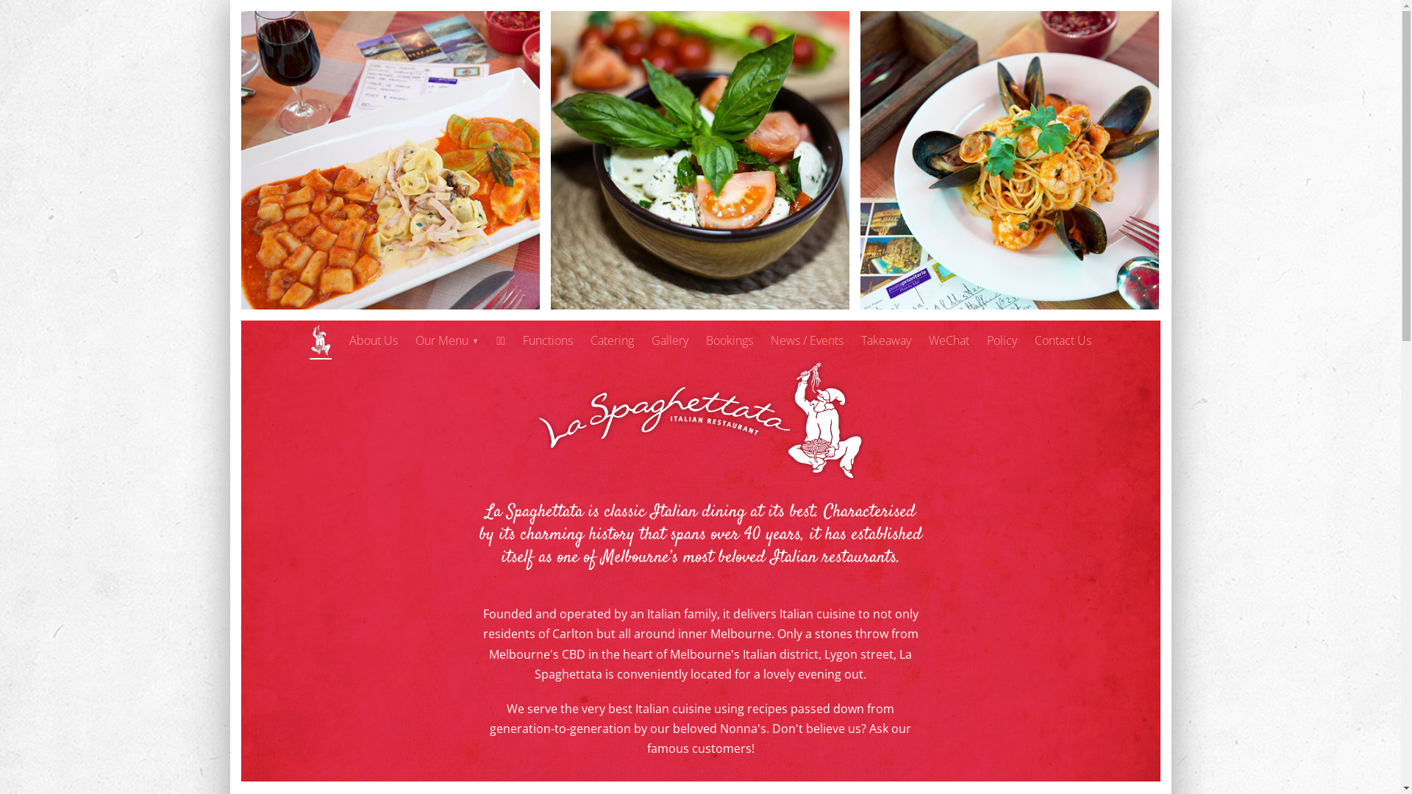  I want to click on La Spaghettata's Logo, so click(321, 340).